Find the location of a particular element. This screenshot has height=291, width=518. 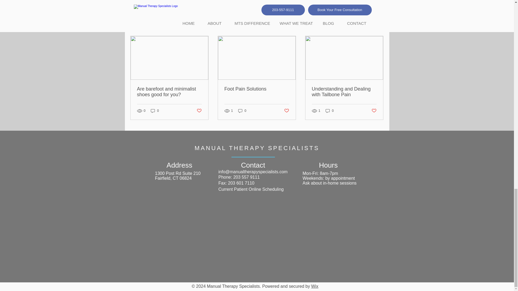

Understanding and Dealing with Tailbone Pain is located at coordinates (344, 92).